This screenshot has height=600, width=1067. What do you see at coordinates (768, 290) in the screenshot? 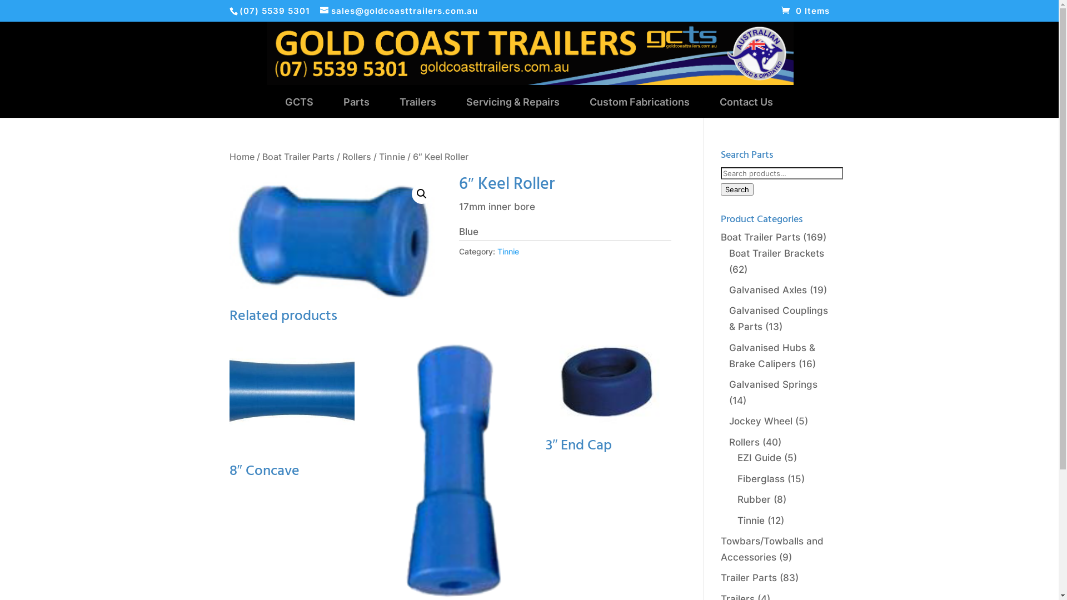
I see `Galvanised Axles` at bounding box center [768, 290].